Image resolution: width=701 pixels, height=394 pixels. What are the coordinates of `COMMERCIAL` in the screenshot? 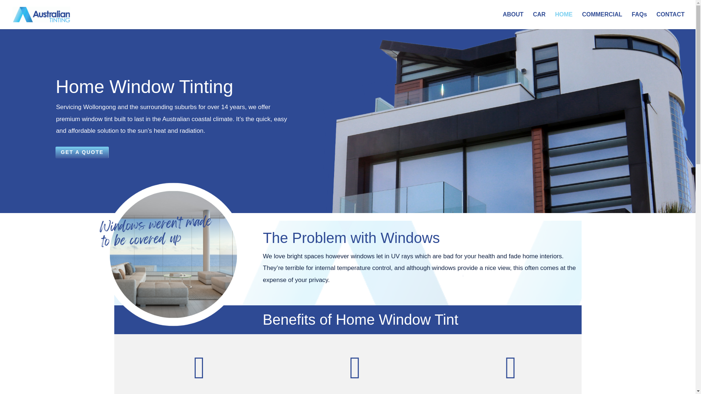 It's located at (602, 20).